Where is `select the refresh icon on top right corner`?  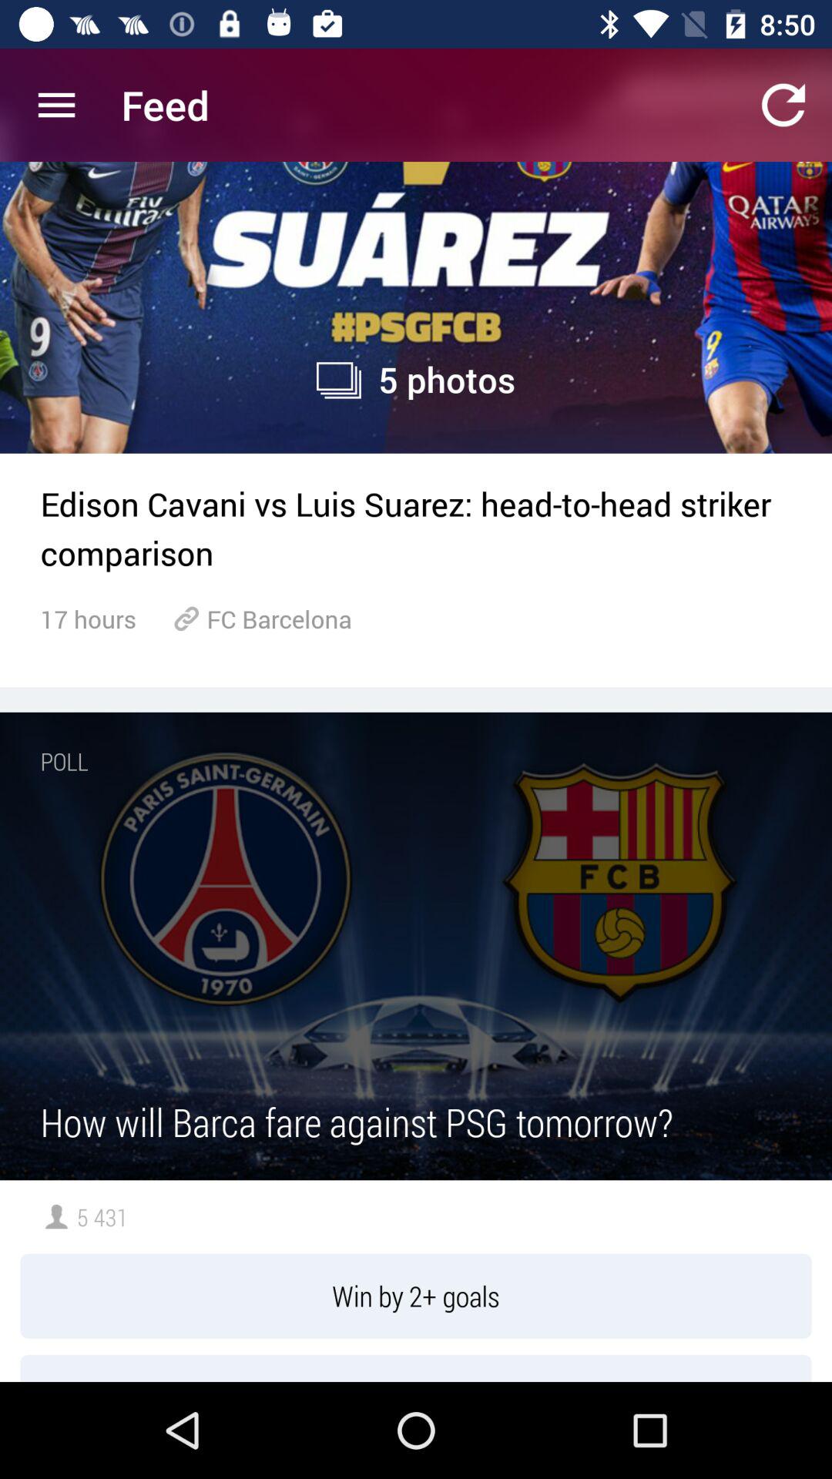
select the refresh icon on top right corner is located at coordinates (783, 105).